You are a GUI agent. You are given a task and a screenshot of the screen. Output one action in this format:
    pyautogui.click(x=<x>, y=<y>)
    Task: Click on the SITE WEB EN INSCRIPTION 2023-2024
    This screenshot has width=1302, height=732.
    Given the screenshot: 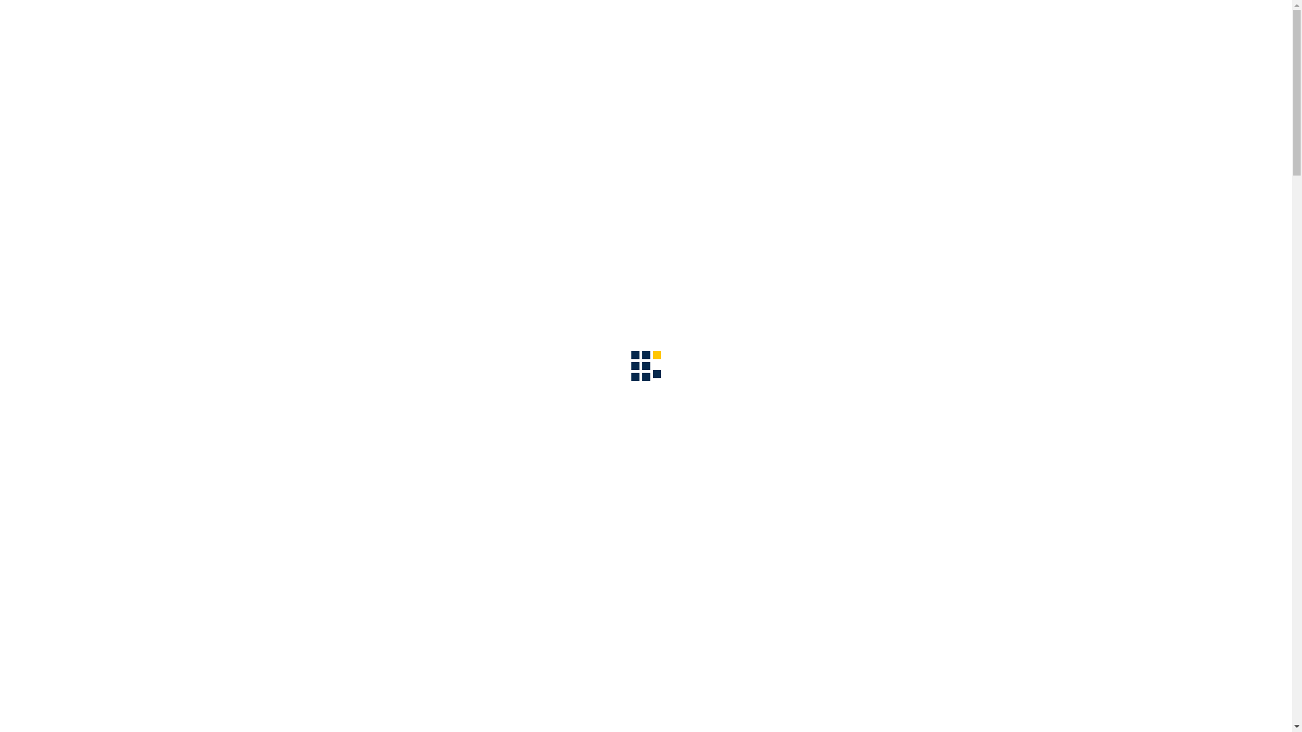 What is the action you would take?
    pyautogui.click(x=477, y=335)
    